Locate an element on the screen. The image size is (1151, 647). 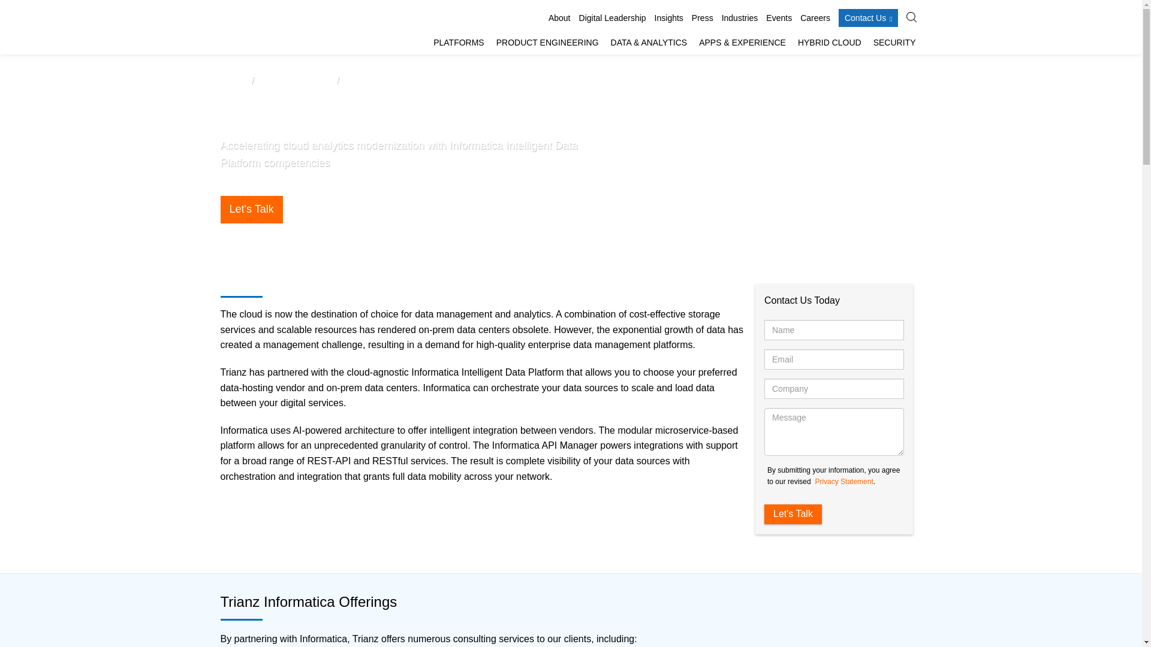
Insights is located at coordinates (669, 18).